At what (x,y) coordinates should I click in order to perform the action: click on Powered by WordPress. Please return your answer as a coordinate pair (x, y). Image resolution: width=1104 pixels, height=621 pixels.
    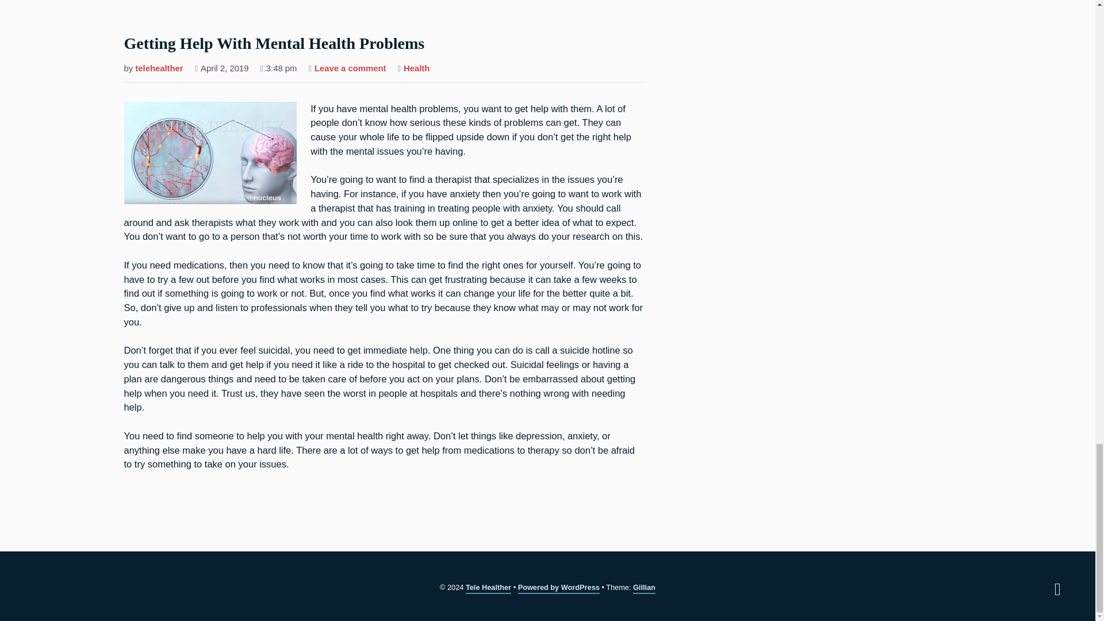
    Looking at the image, I should click on (644, 588).